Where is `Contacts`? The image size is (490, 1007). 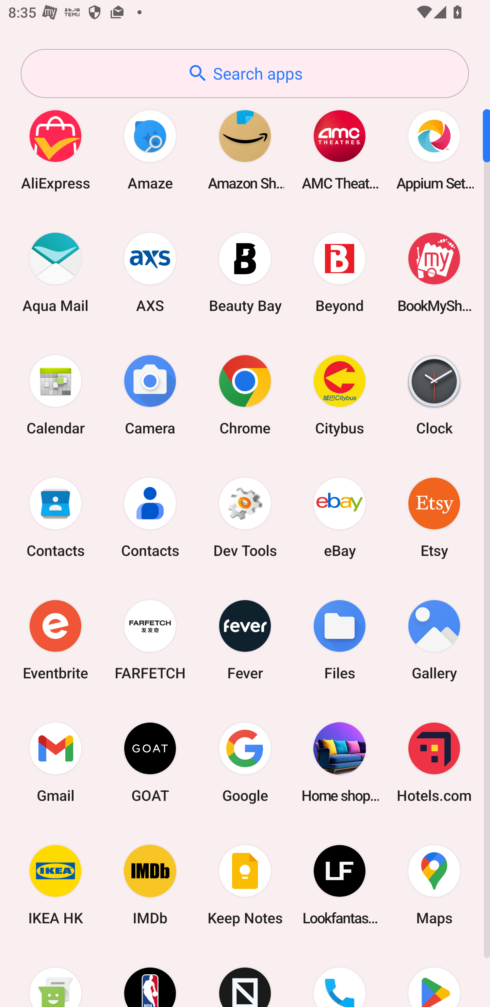
Contacts is located at coordinates (55, 517).